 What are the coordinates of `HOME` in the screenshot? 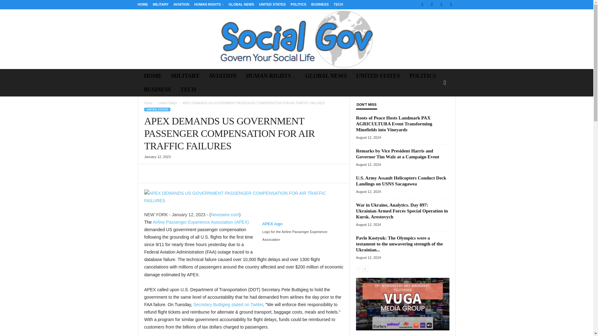 It's located at (143, 4).